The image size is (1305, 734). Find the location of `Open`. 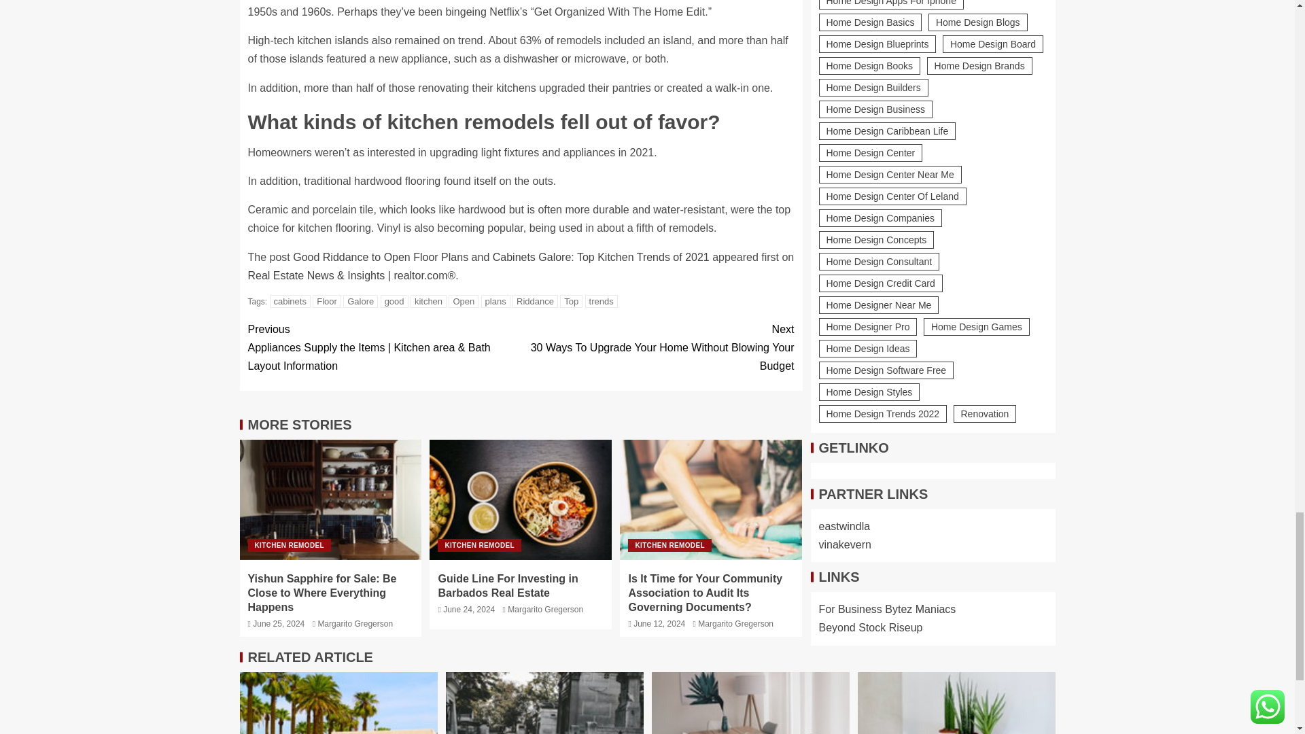

Open is located at coordinates (464, 301).